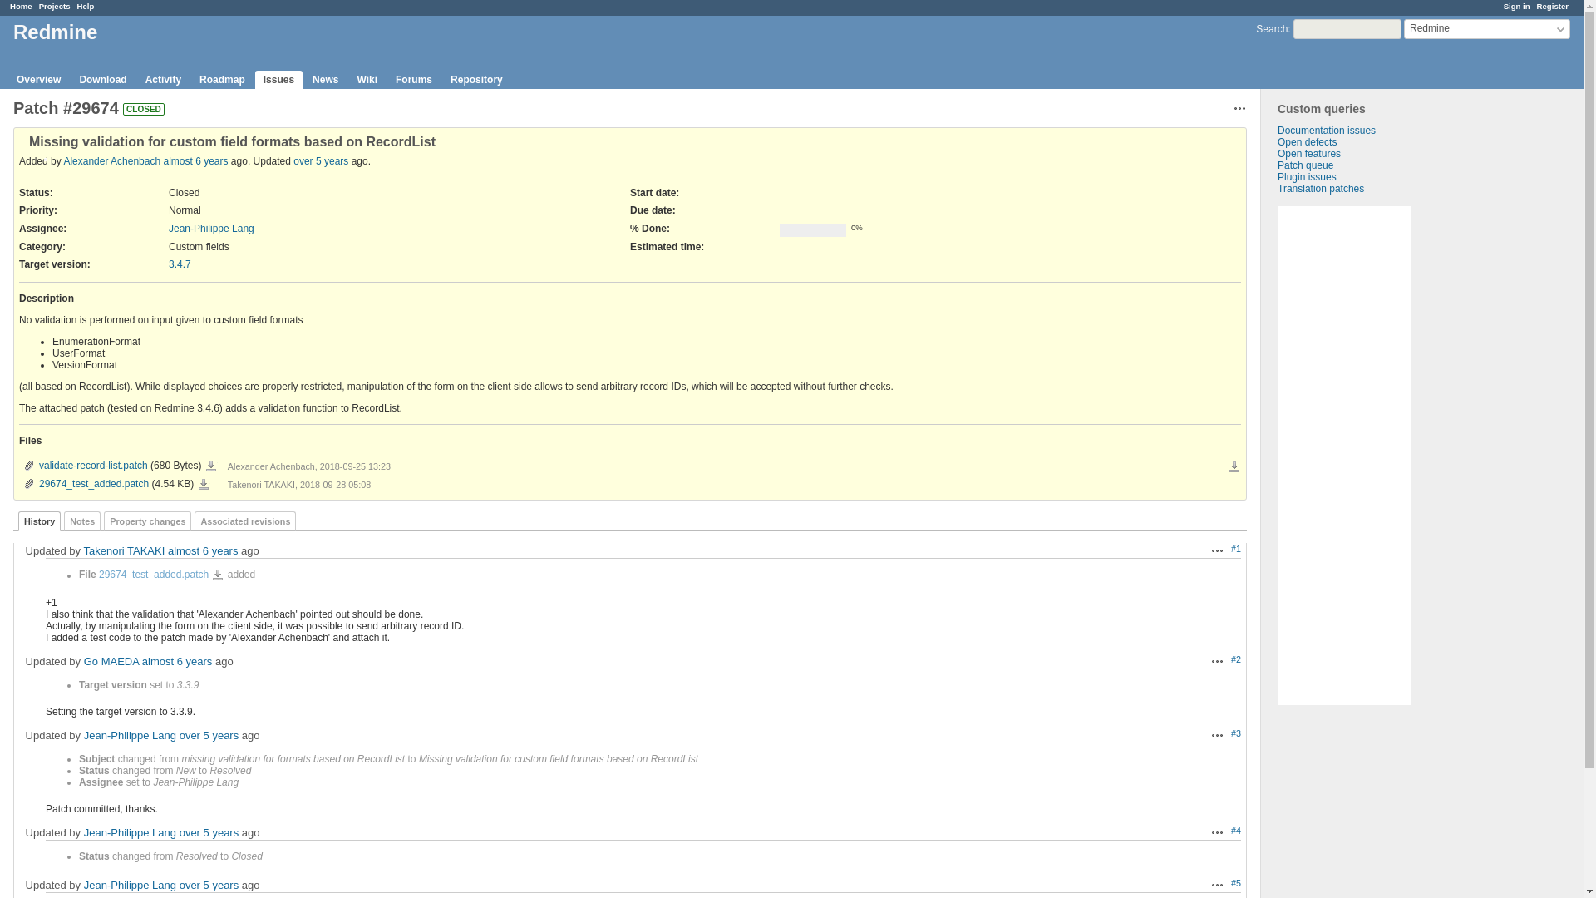 This screenshot has height=898, width=1596. Describe the element at coordinates (203, 550) in the screenshot. I see `2018-09-28 05:08` at that location.